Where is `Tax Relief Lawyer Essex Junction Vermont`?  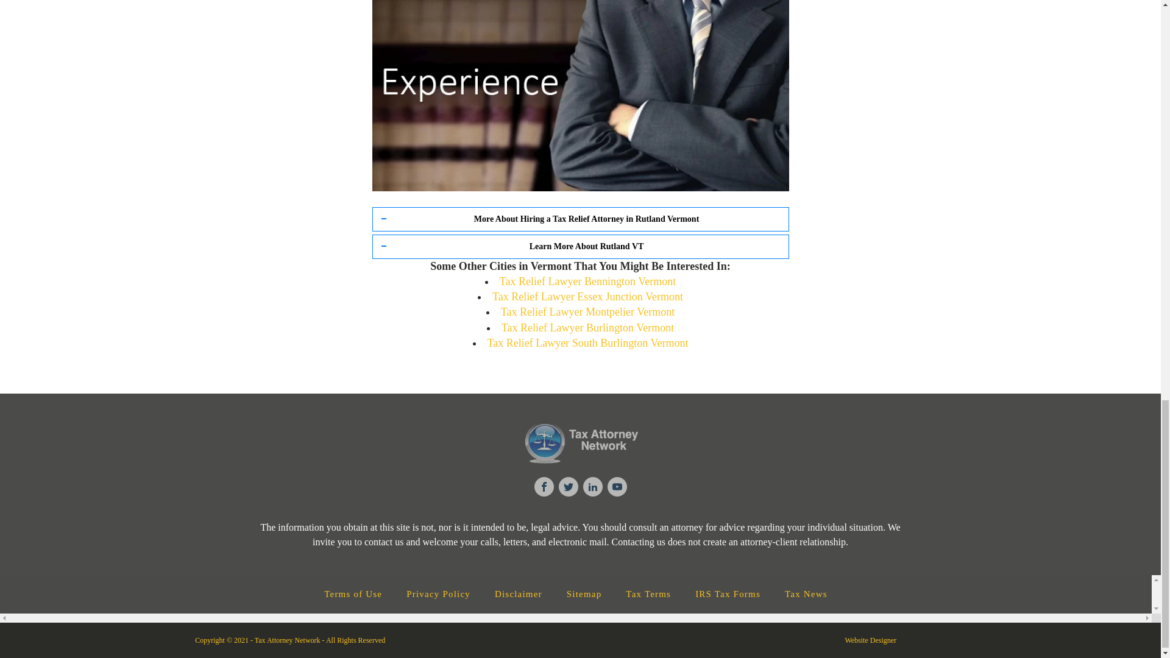
Tax Relief Lawyer Essex Junction Vermont is located at coordinates (587, 296).